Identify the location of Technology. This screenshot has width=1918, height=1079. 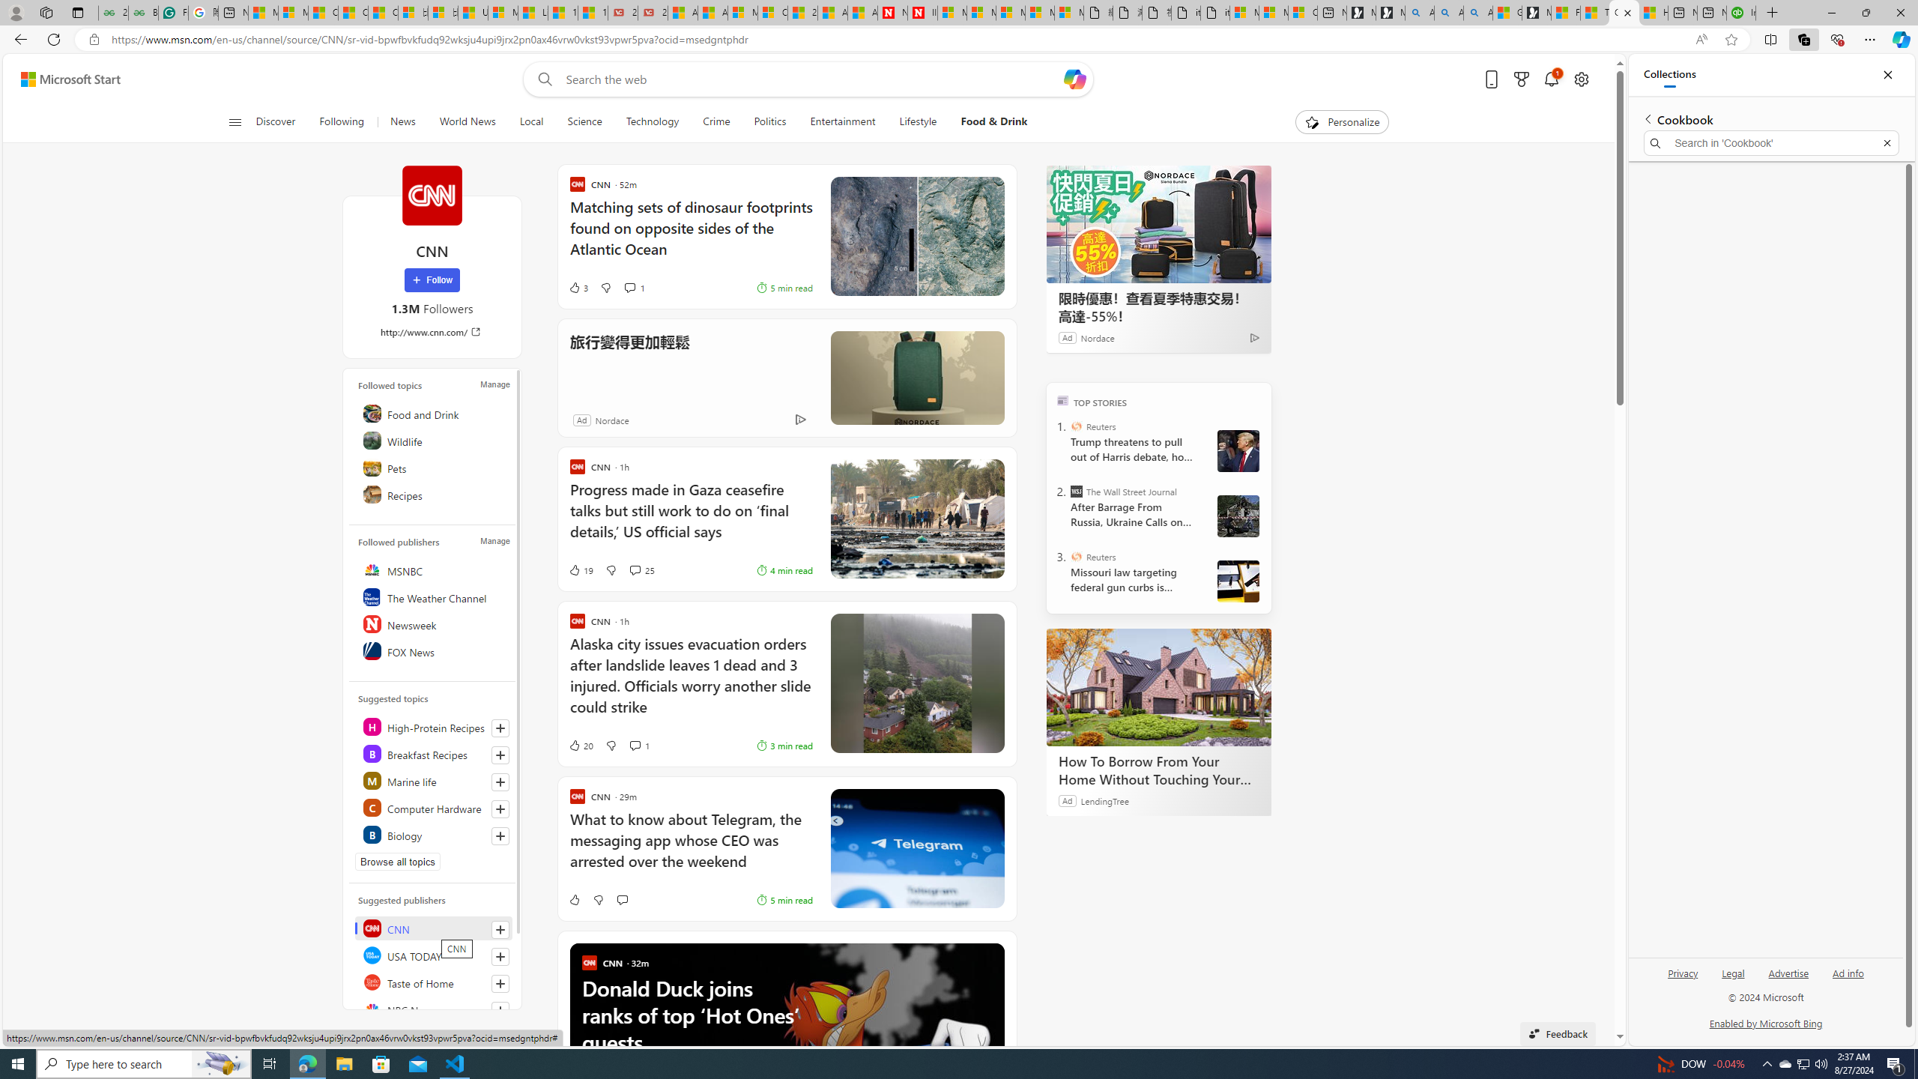
(652, 122).